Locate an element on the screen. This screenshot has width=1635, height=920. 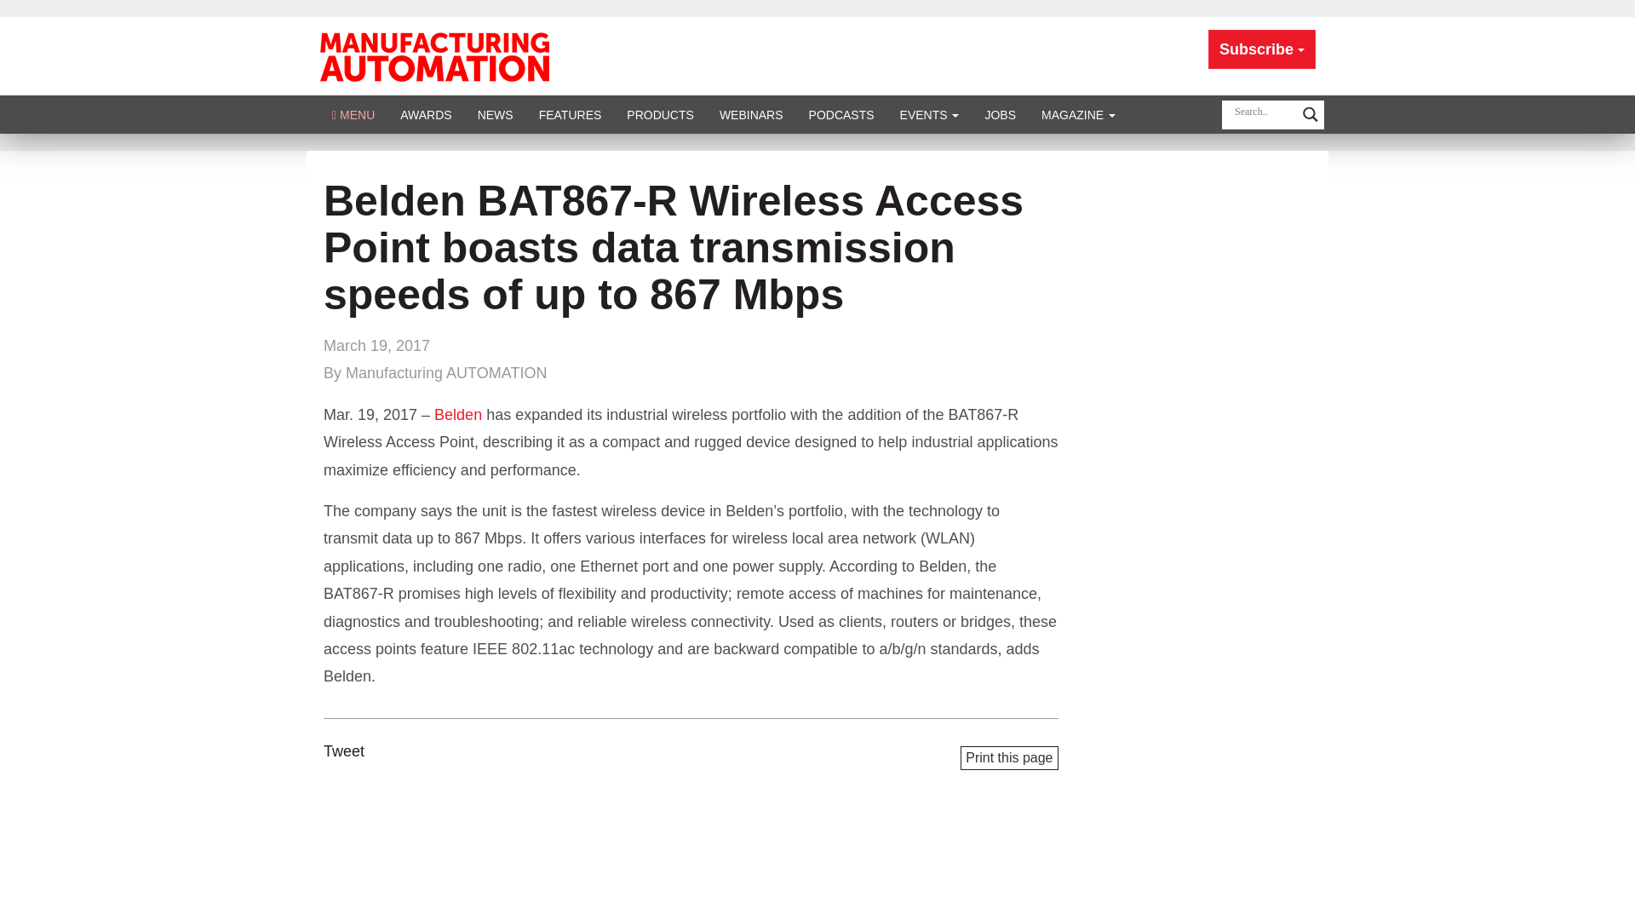
Click to show site navigation is located at coordinates (353, 114).